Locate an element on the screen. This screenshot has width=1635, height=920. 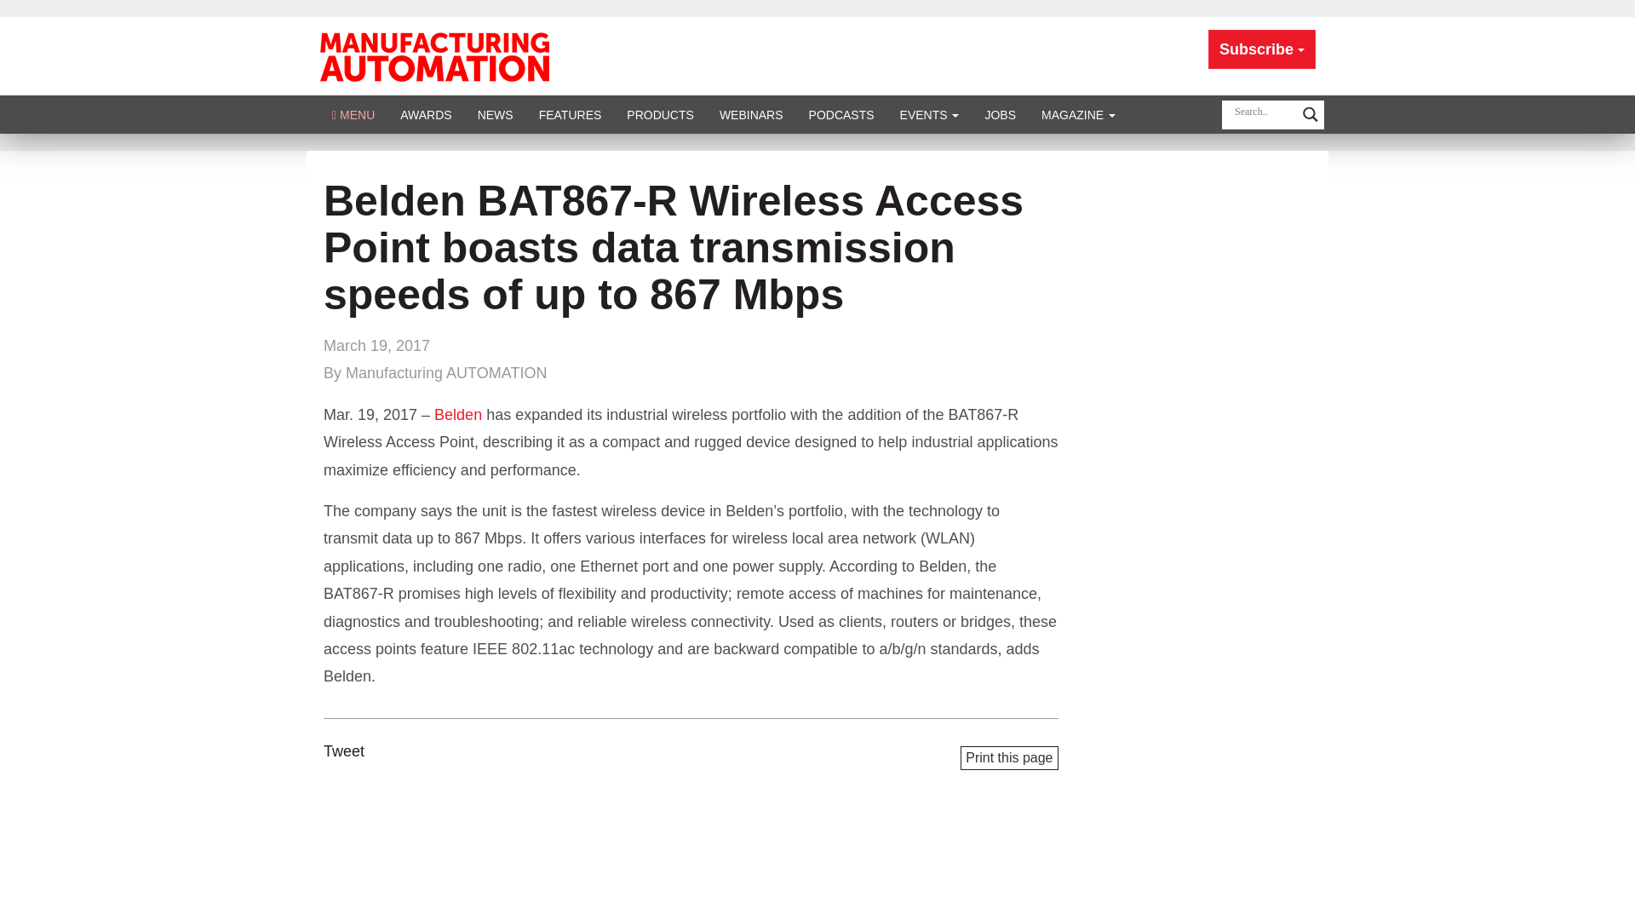
Click to show site navigation is located at coordinates (353, 114).